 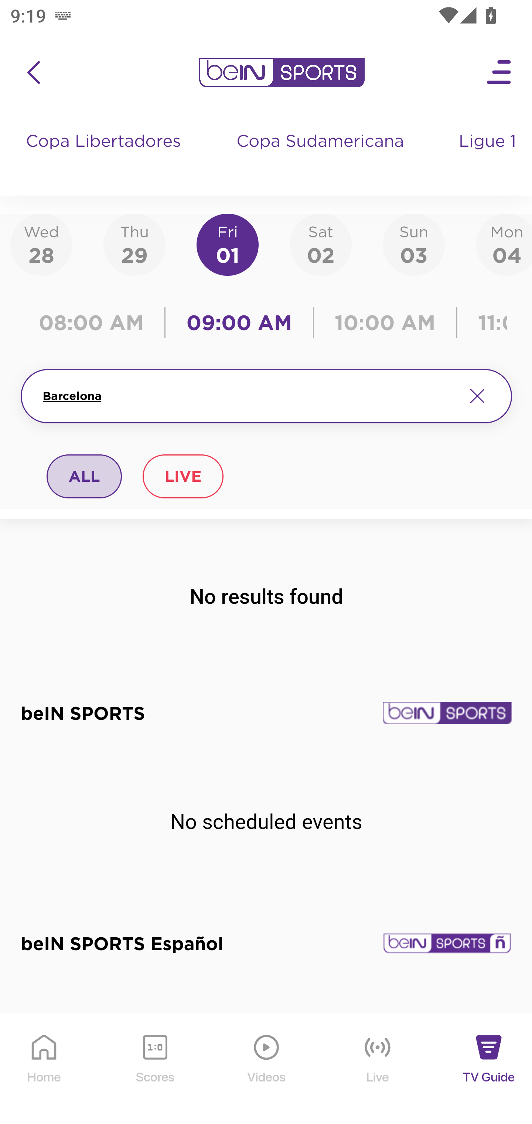 What do you see at coordinates (44, 1069) in the screenshot?
I see `Home Home Icon Home` at bounding box center [44, 1069].